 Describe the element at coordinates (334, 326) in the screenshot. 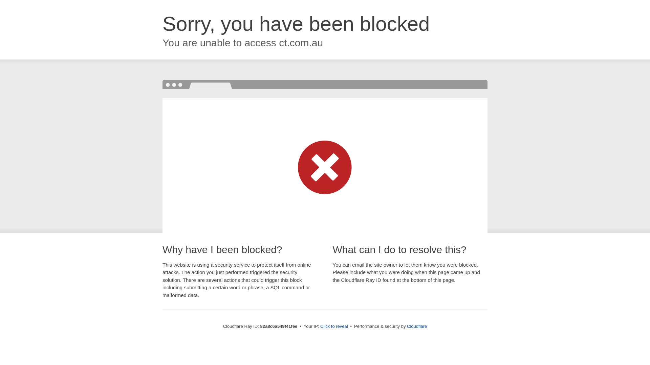

I see `Click to reveal` at that location.